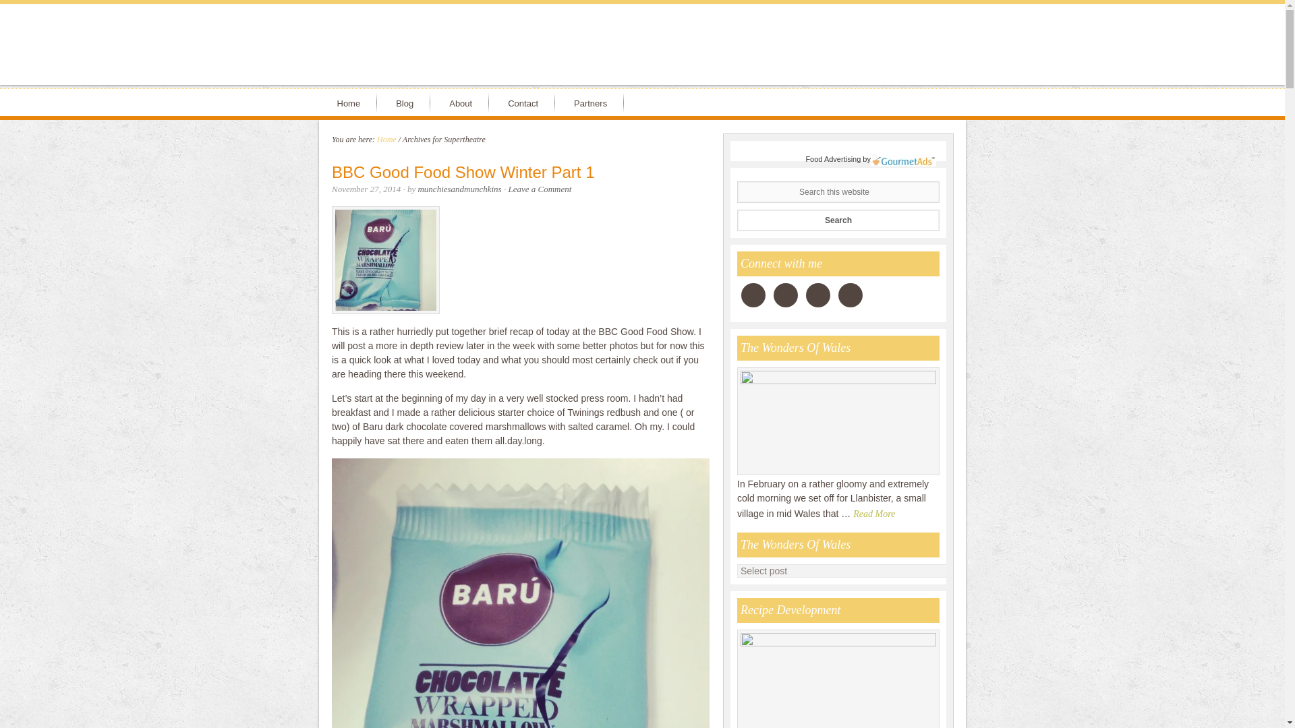  Describe the element at coordinates (463, 171) in the screenshot. I see `BBC Good Food Show Winter Part 1` at that location.